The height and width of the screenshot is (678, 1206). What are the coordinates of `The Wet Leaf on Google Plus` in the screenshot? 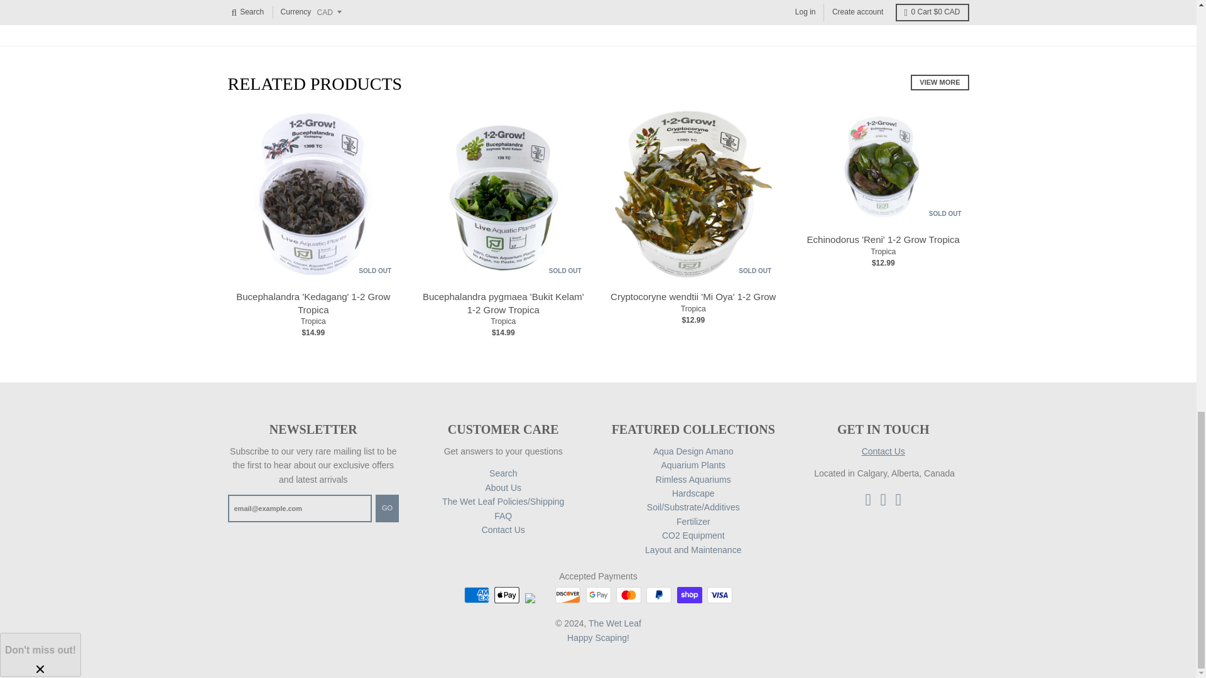 It's located at (899, 498).